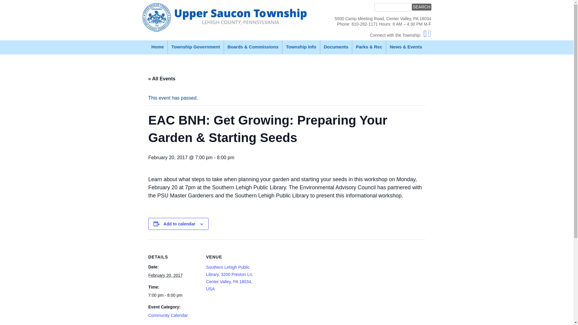 This screenshot has width=578, height=325. Describe the element at coordinates (301, 47) in the screenshot. I see `Township Info` at that location.